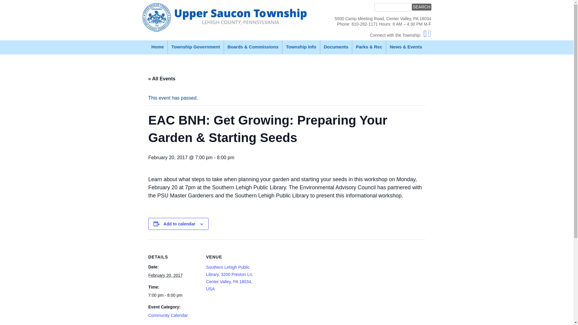 This screenshot has width=578, height=325. Describe the element at coordinates (301, 47) in the screenshot. I see `Township Info` at that location.